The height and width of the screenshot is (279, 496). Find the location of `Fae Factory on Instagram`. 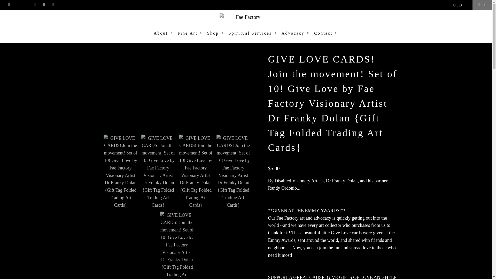

Fae Factory on Instagram is located at coordinates (44, 5).